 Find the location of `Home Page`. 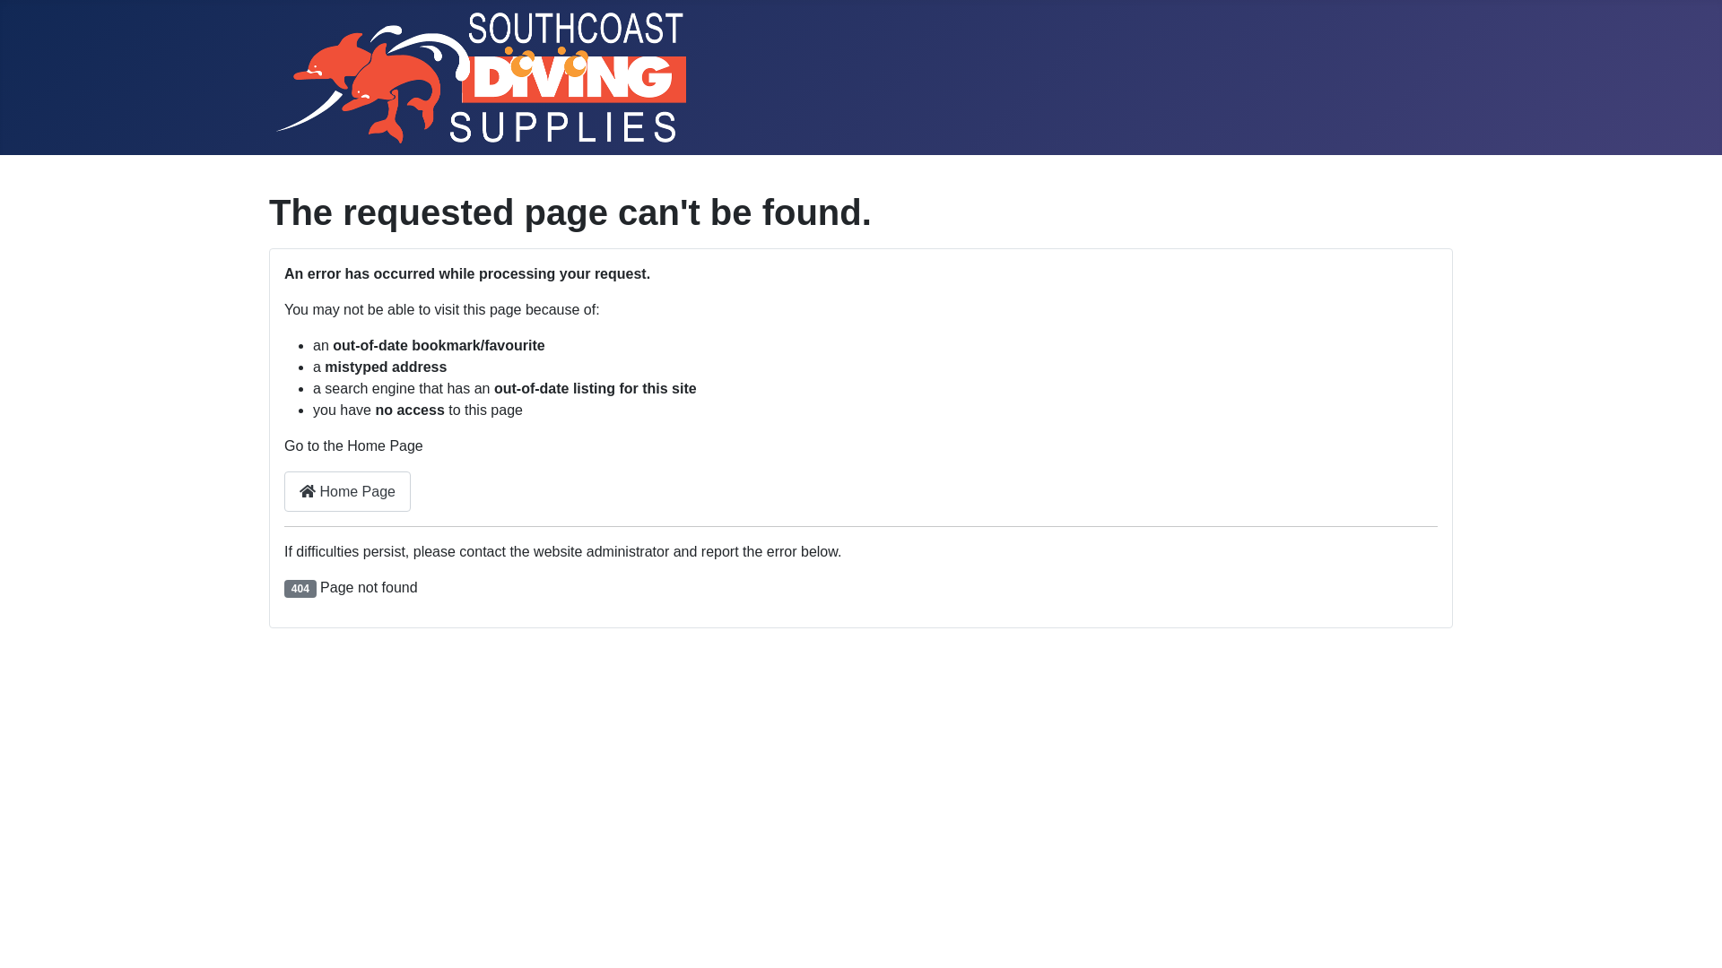

Home Page is located at coordinates (348, 491).